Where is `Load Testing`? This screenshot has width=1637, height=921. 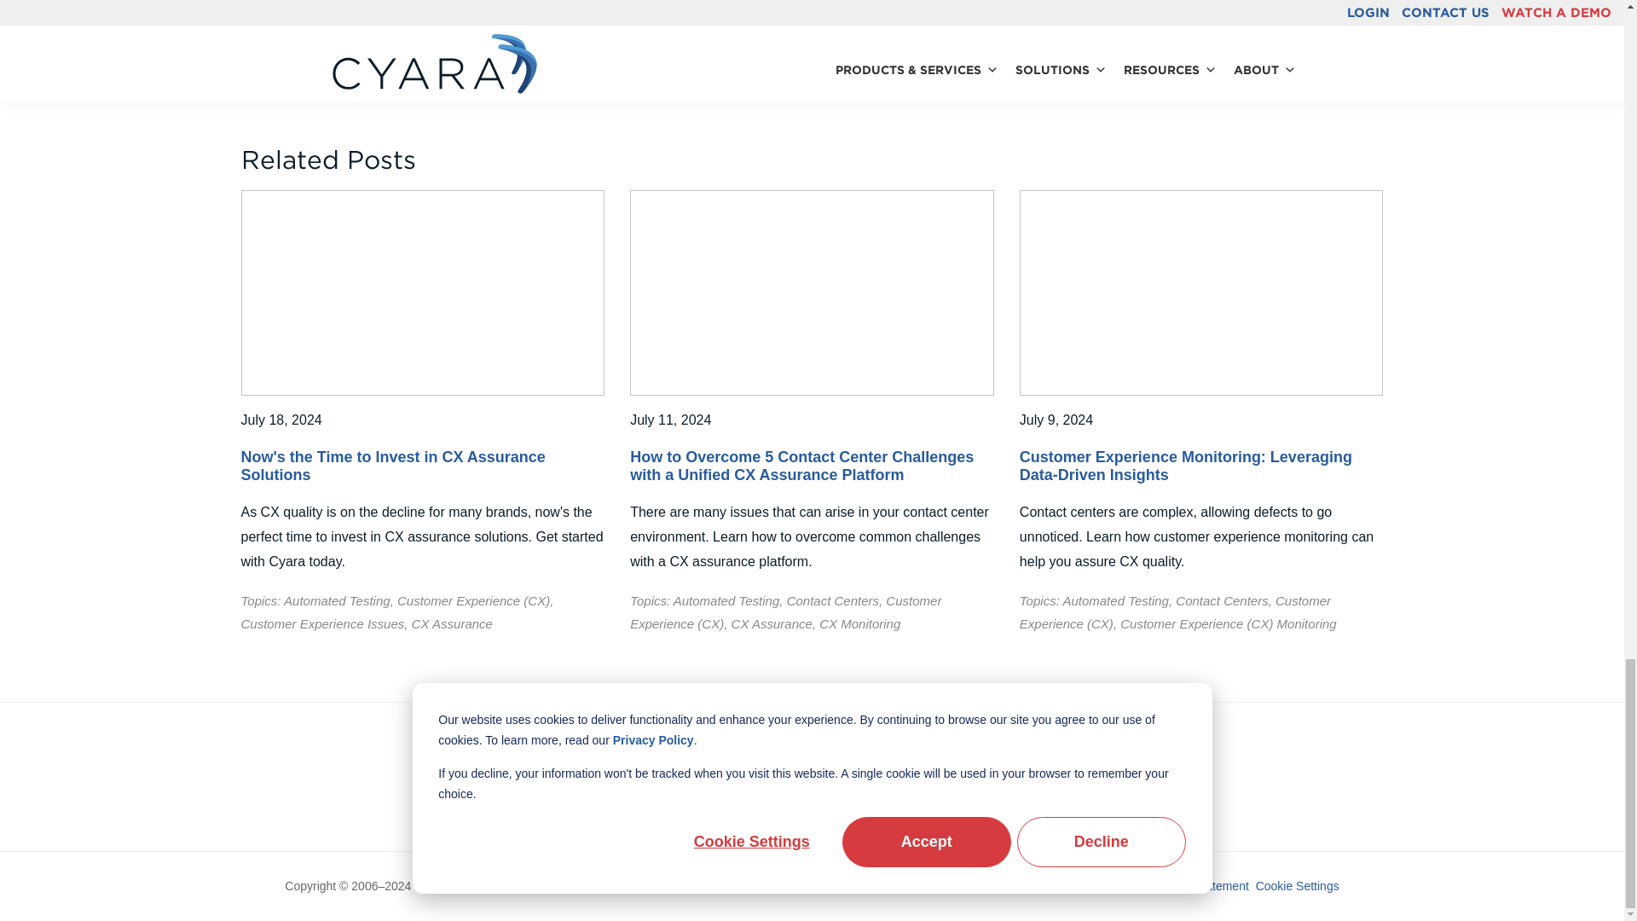 Load Testing is located at coordinates (563, 38).